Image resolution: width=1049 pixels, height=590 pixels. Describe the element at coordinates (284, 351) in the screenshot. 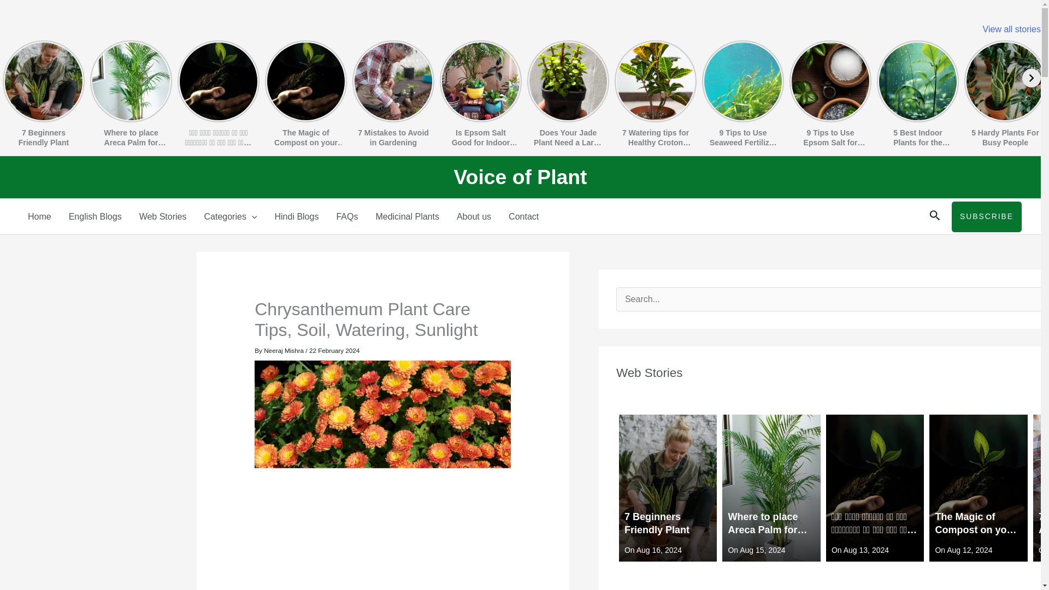

I see `View all posts by Neeraj Mishra` at that location.